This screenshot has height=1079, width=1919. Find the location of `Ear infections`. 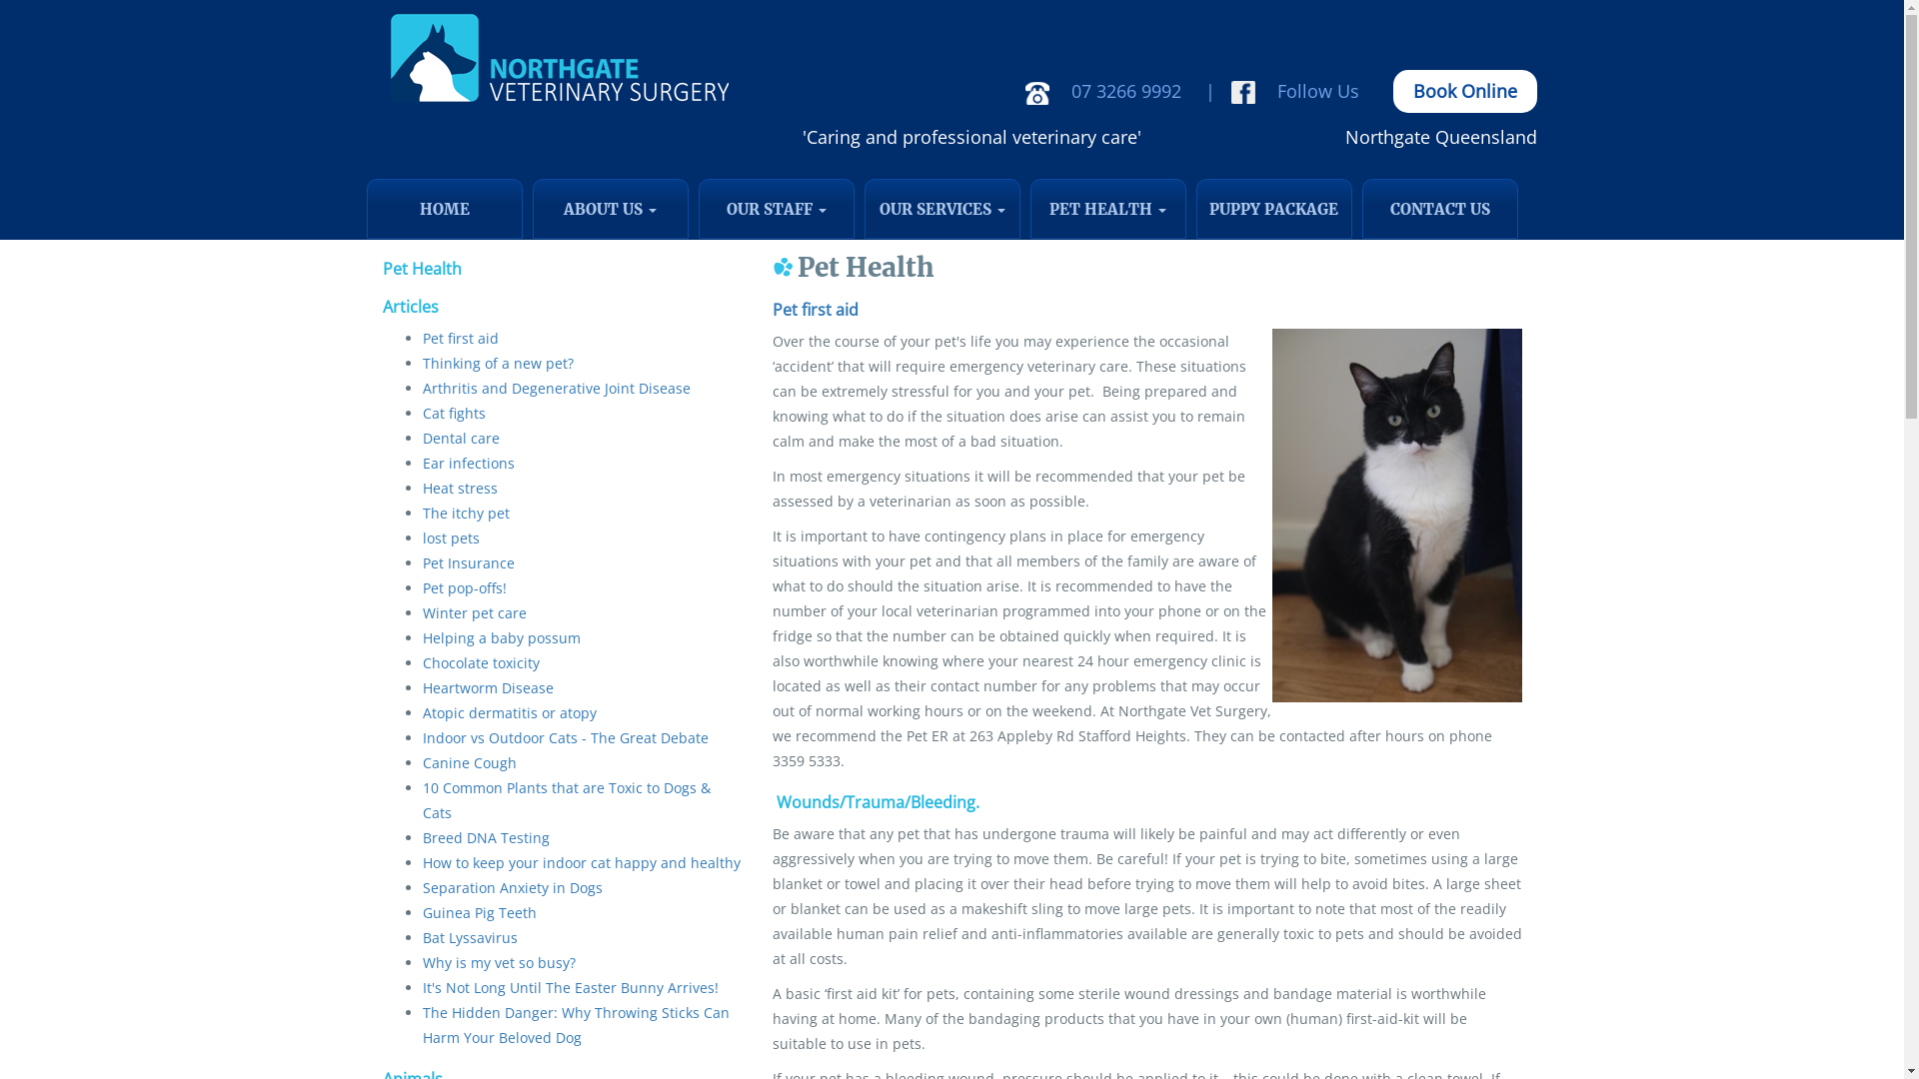

Ear infections is located at coordinates (468, 464).